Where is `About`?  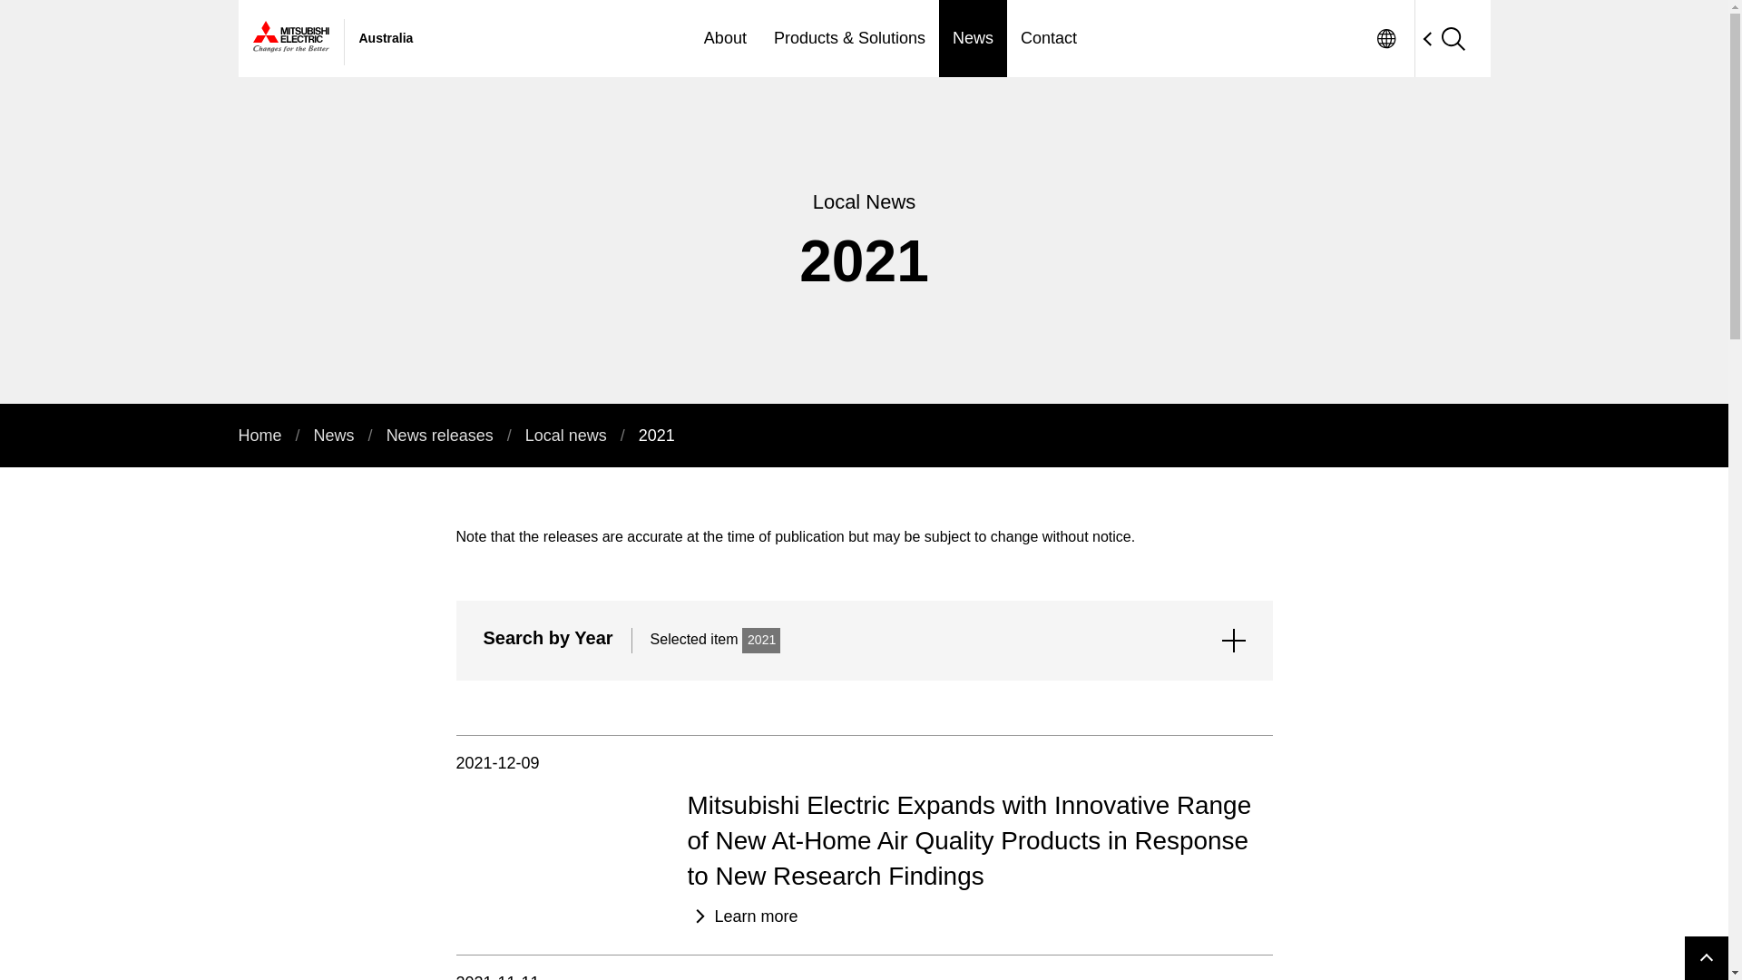 About is located at coordinates (724, 38).